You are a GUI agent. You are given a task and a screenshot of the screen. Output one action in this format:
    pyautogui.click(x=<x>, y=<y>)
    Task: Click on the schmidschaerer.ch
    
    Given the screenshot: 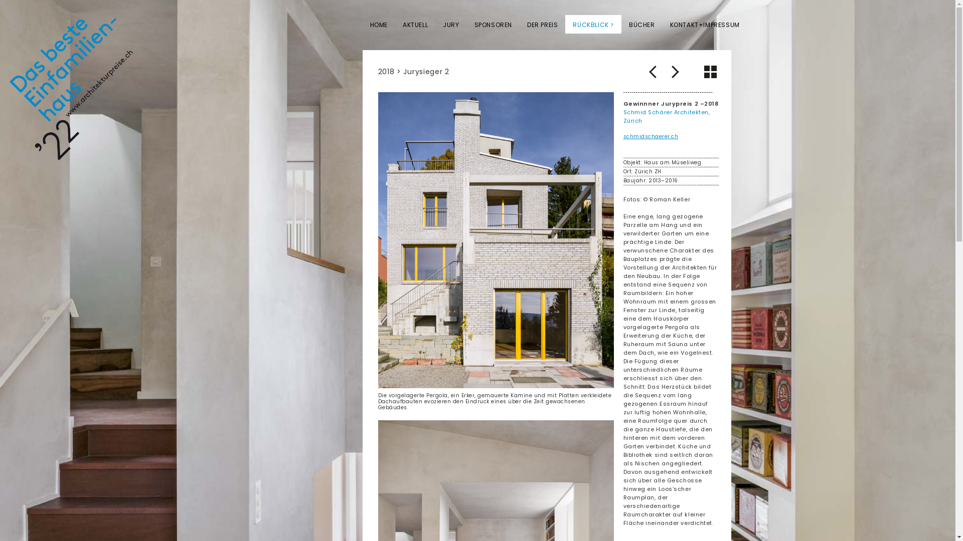 What is the action you would take?
    pyautogui.click(x=651, y=136)
    